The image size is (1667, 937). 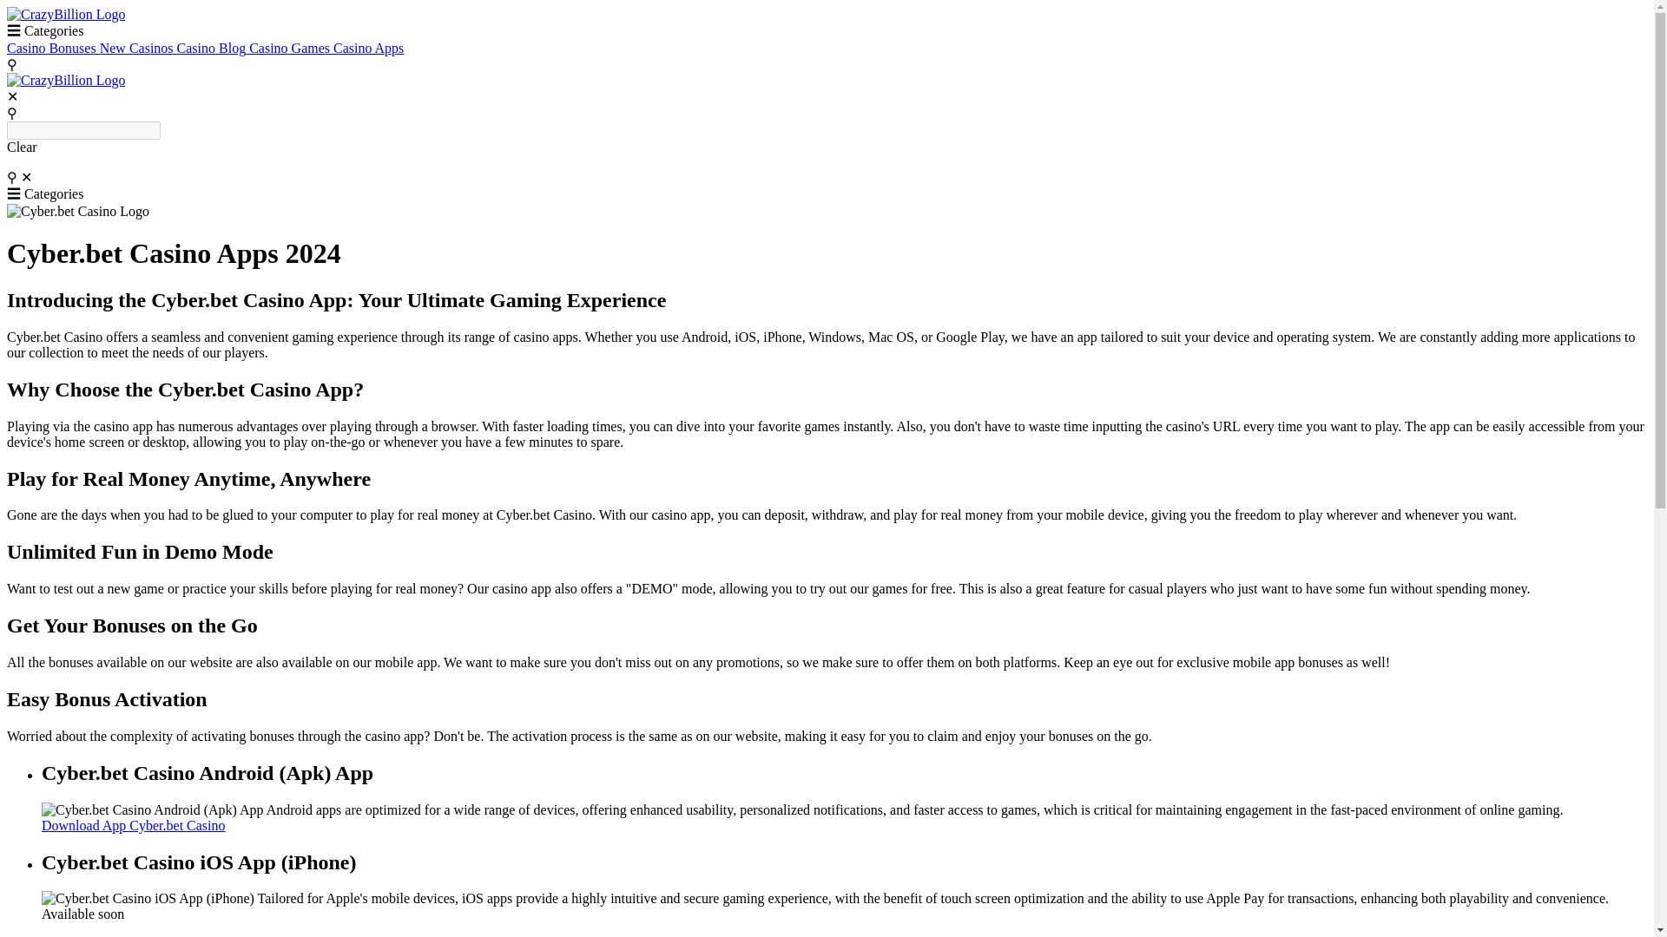 What do you see at coordinates (291, 48) in the screenshot?
I see `Casino Games` at bounding box center [291, 48].